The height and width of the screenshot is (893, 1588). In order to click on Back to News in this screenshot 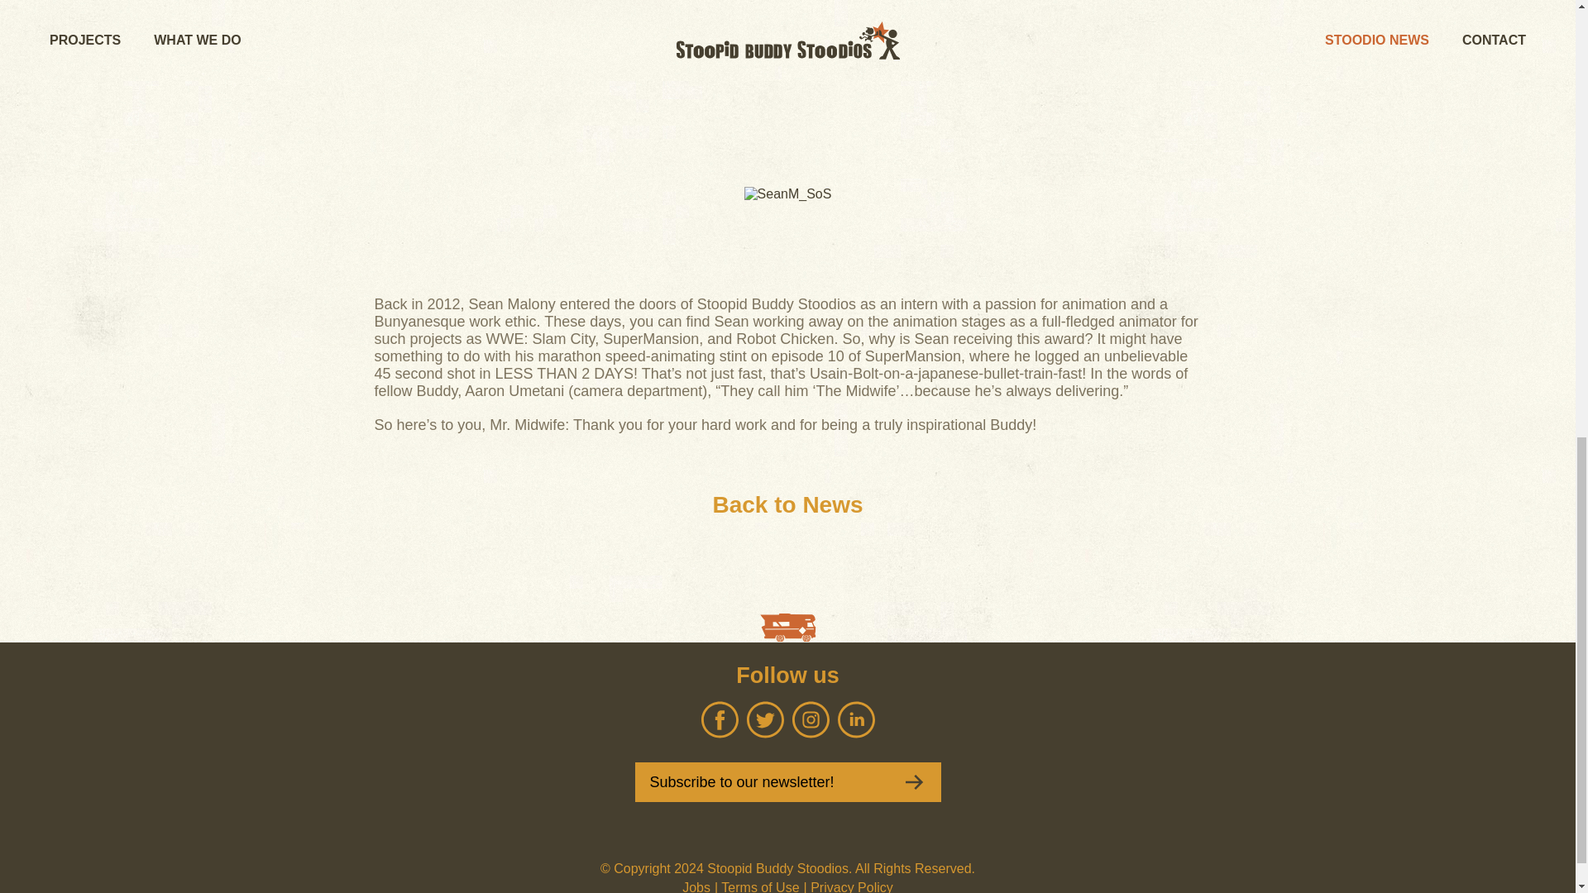, I will do `click(787, 505)`.